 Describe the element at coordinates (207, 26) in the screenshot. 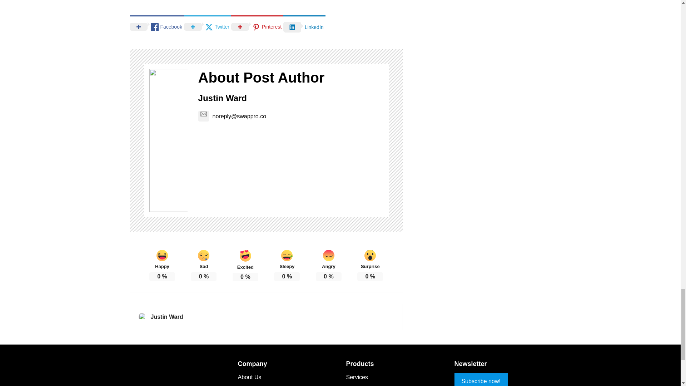

I see `Twitter` at that location.